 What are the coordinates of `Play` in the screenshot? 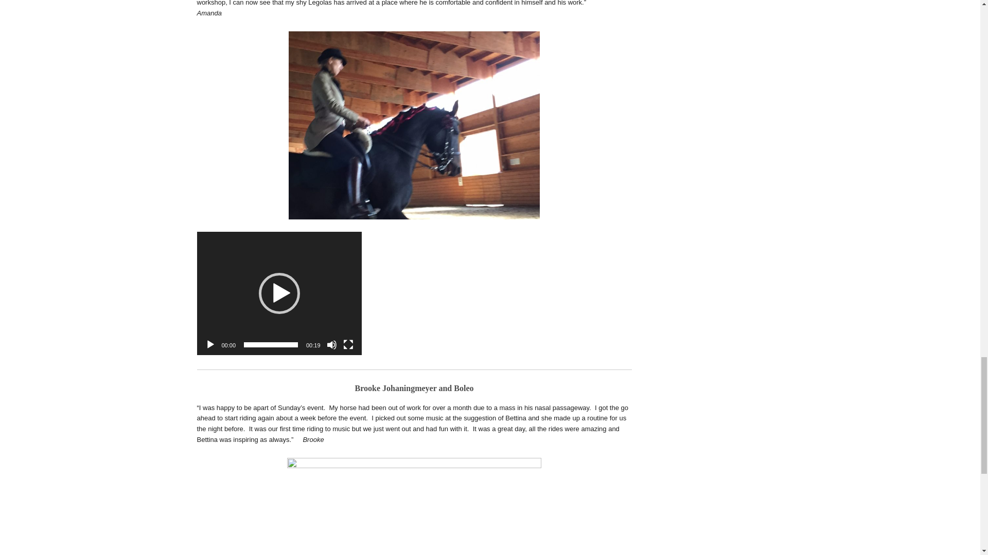 It's located at (210, 344).